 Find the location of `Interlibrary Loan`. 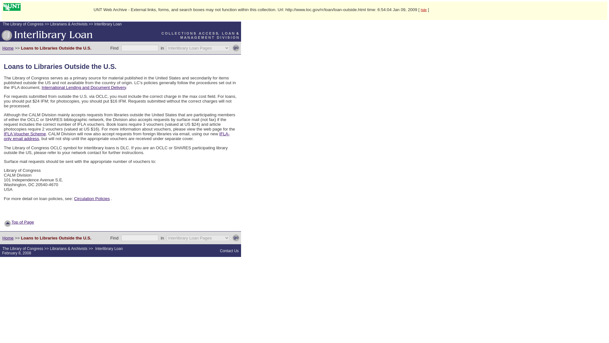

Interlibrary Loan is located at coordinates (107, 24).